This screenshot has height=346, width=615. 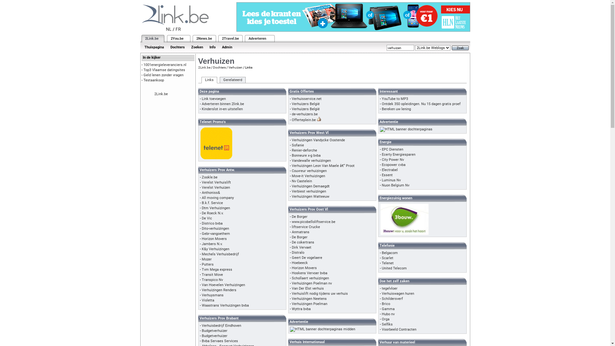 I want to click on 2You.be, so click(x=177, y=38).